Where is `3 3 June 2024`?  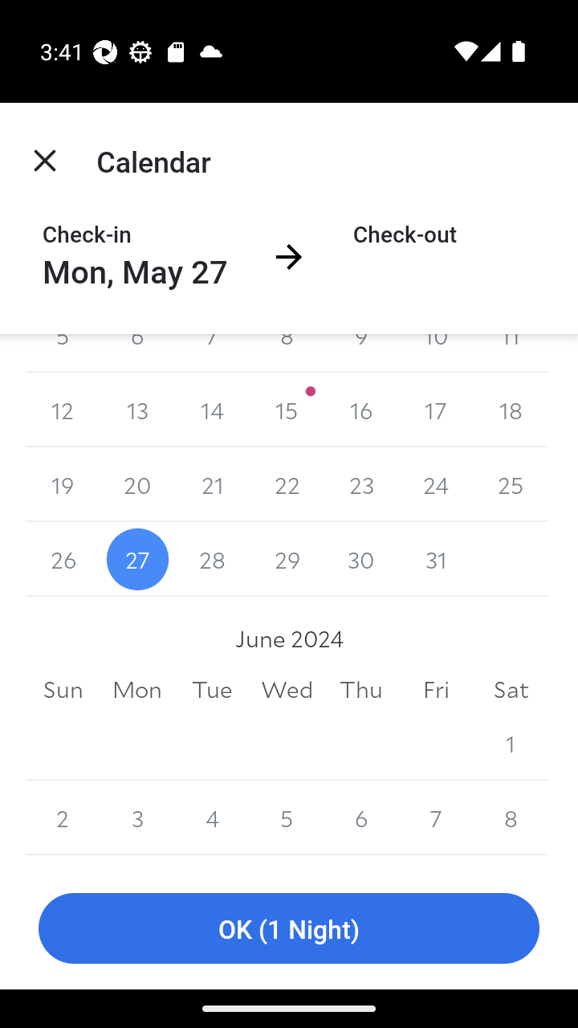 3 3 June 2024 is located at coordinates (138, 818).